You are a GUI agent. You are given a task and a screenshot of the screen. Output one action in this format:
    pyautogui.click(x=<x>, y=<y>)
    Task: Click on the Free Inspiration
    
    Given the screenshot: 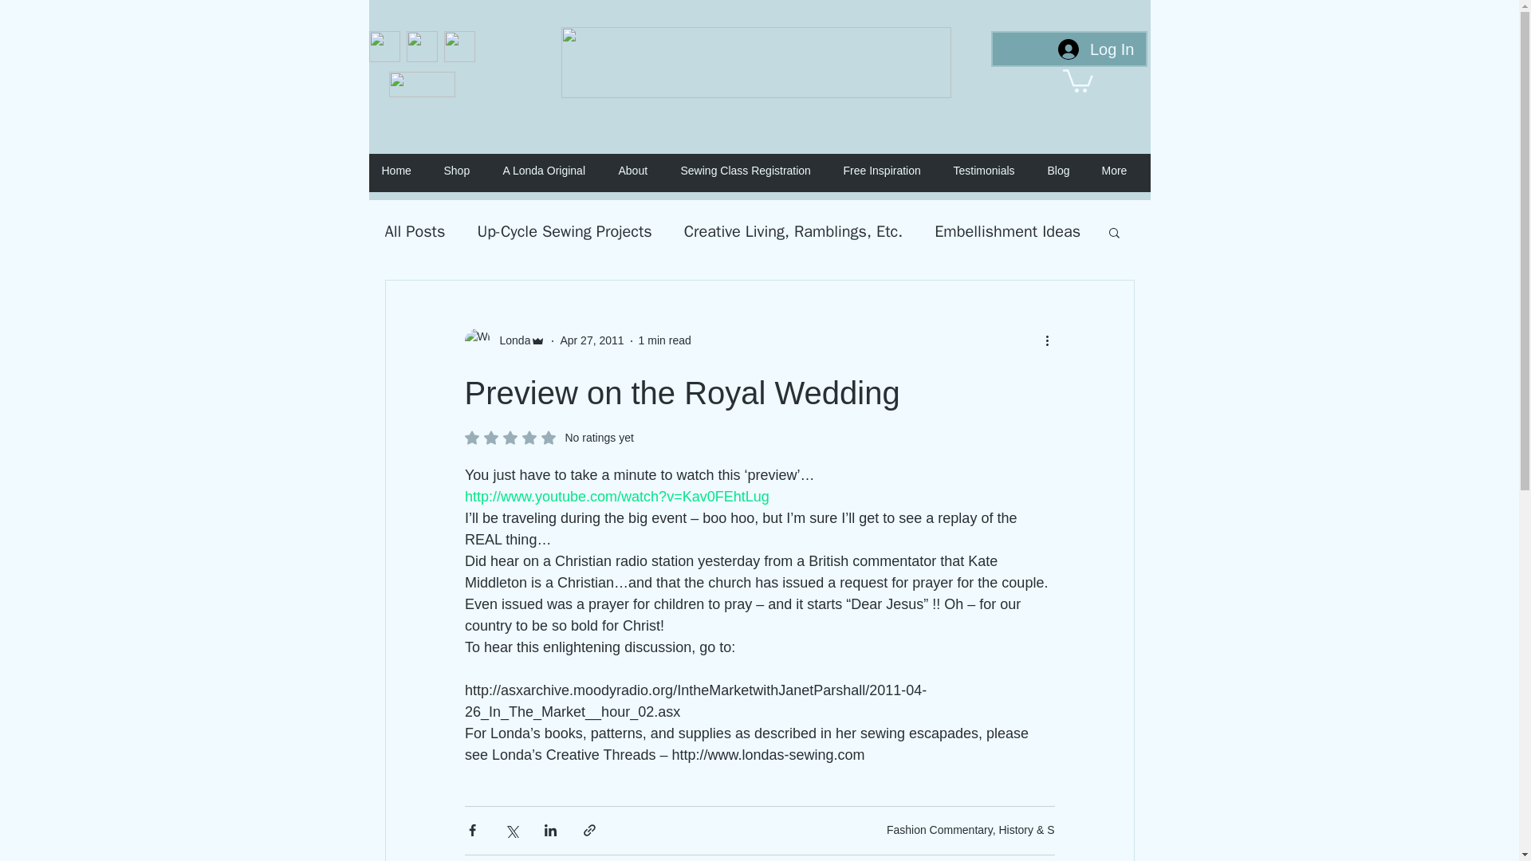 What is the action you would take?
    pyautogui.click(x=891, y=171)
    